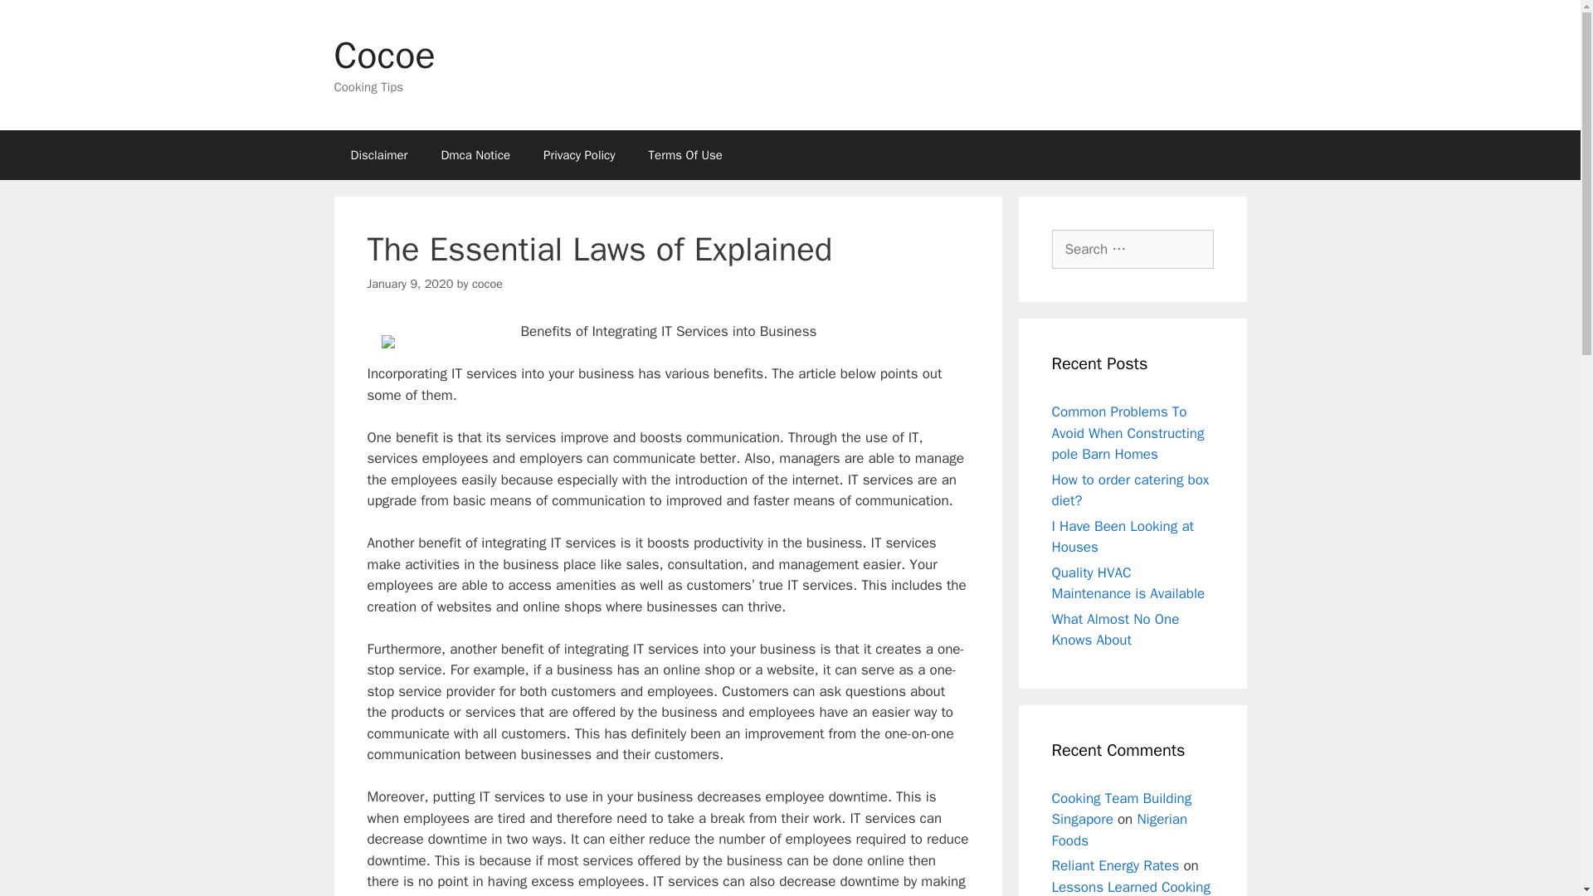  I want to click on Search for:, so click(1133, 249).